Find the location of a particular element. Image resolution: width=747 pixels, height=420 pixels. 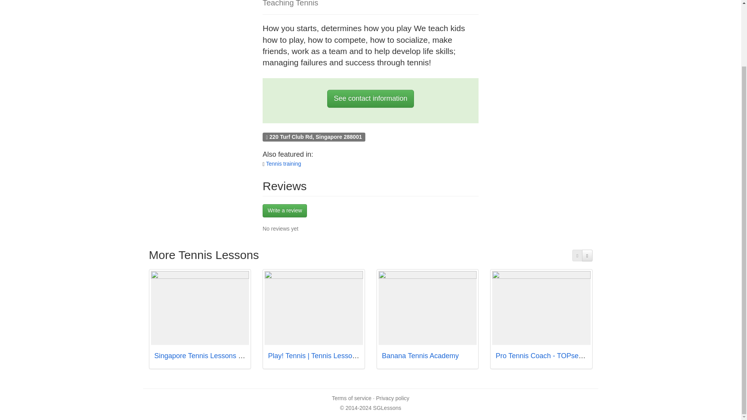

See contact information is located at coordinates (370, 99).